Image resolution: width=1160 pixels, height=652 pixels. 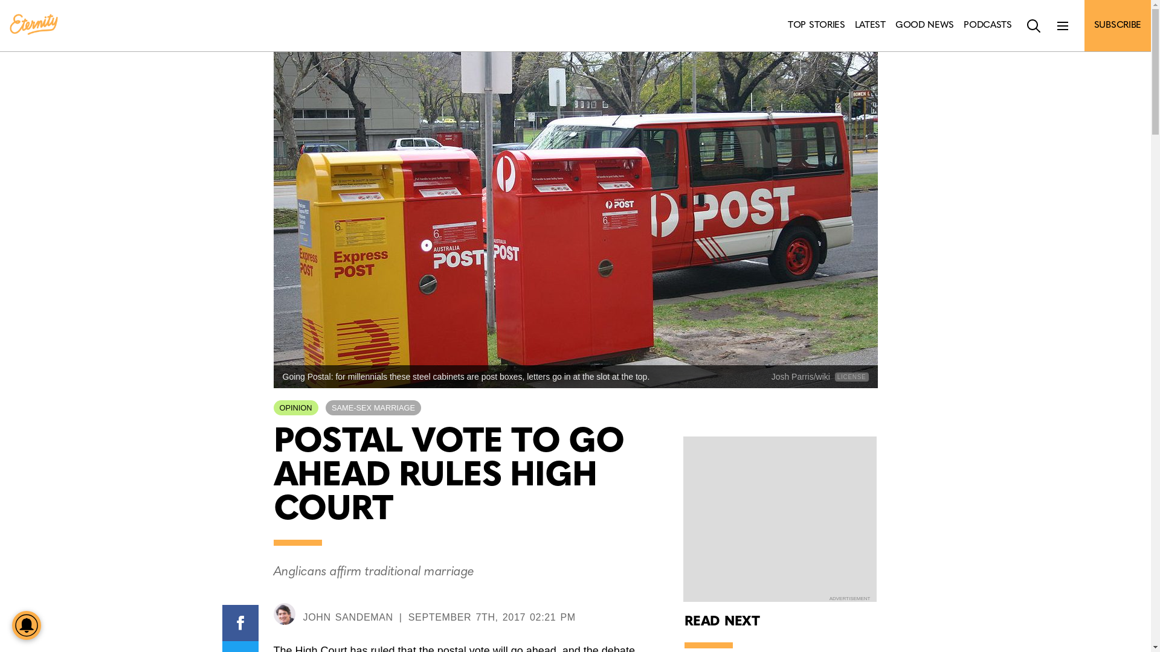 I want to click on LICENSE, so click(x=852, y=377).